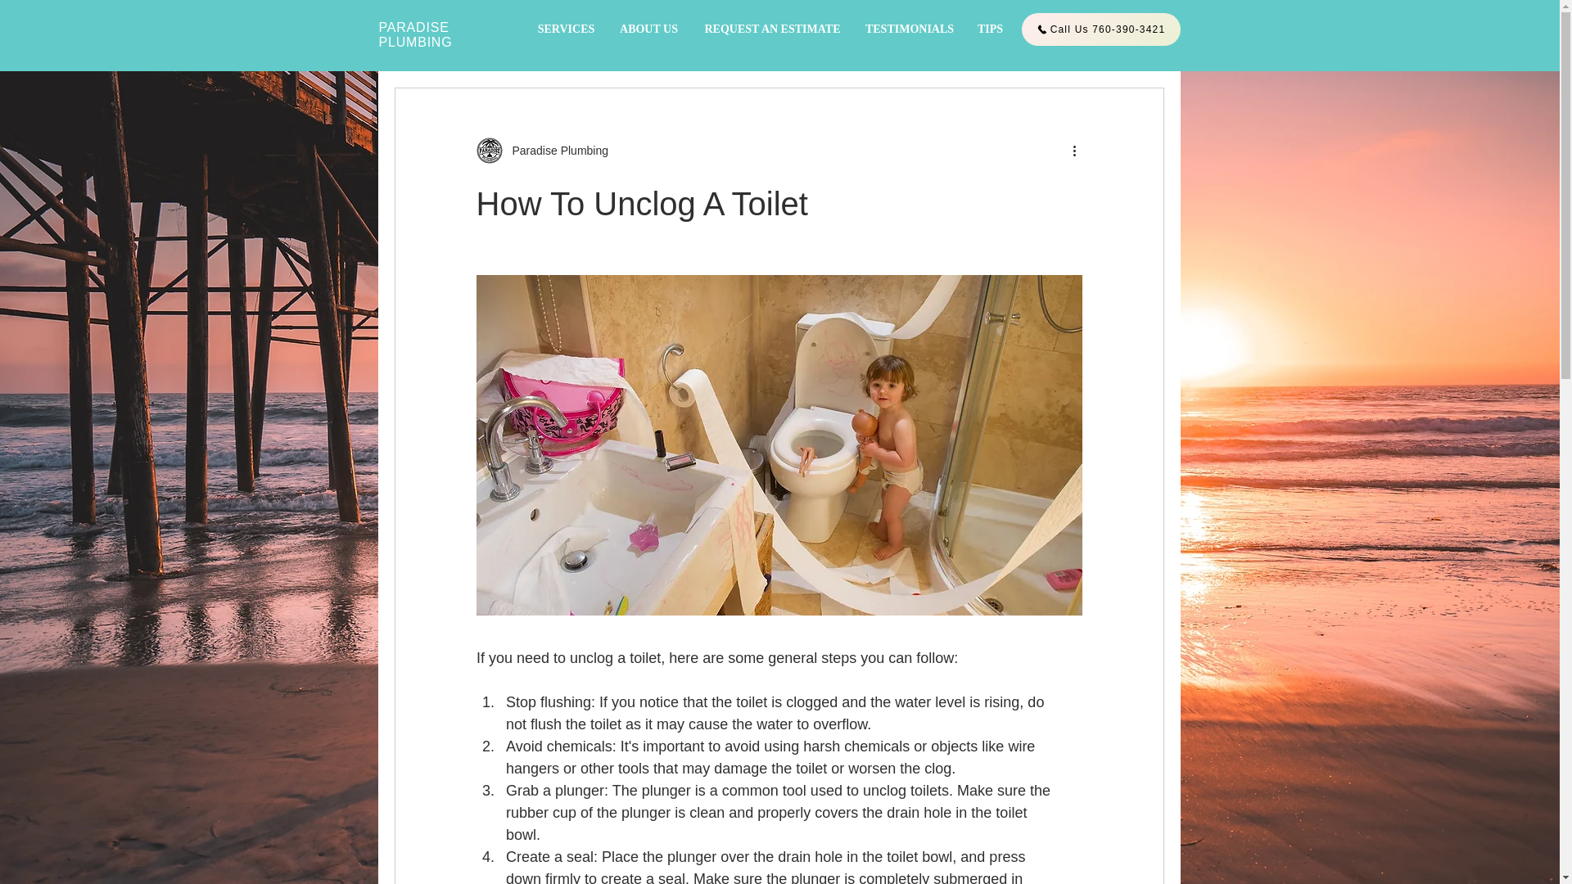 The image size is (1572, 884). What do you see at coordinates (772, 29) in the screenshot?
I see `REQUEST AN ESTIMATE` at bounding box center [772, 29].